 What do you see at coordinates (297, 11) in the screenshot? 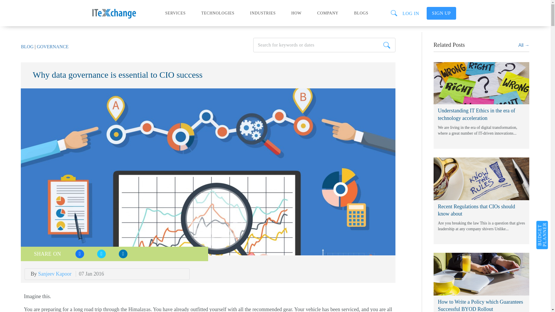
I see `HOW` at bounding box center [297, 11].